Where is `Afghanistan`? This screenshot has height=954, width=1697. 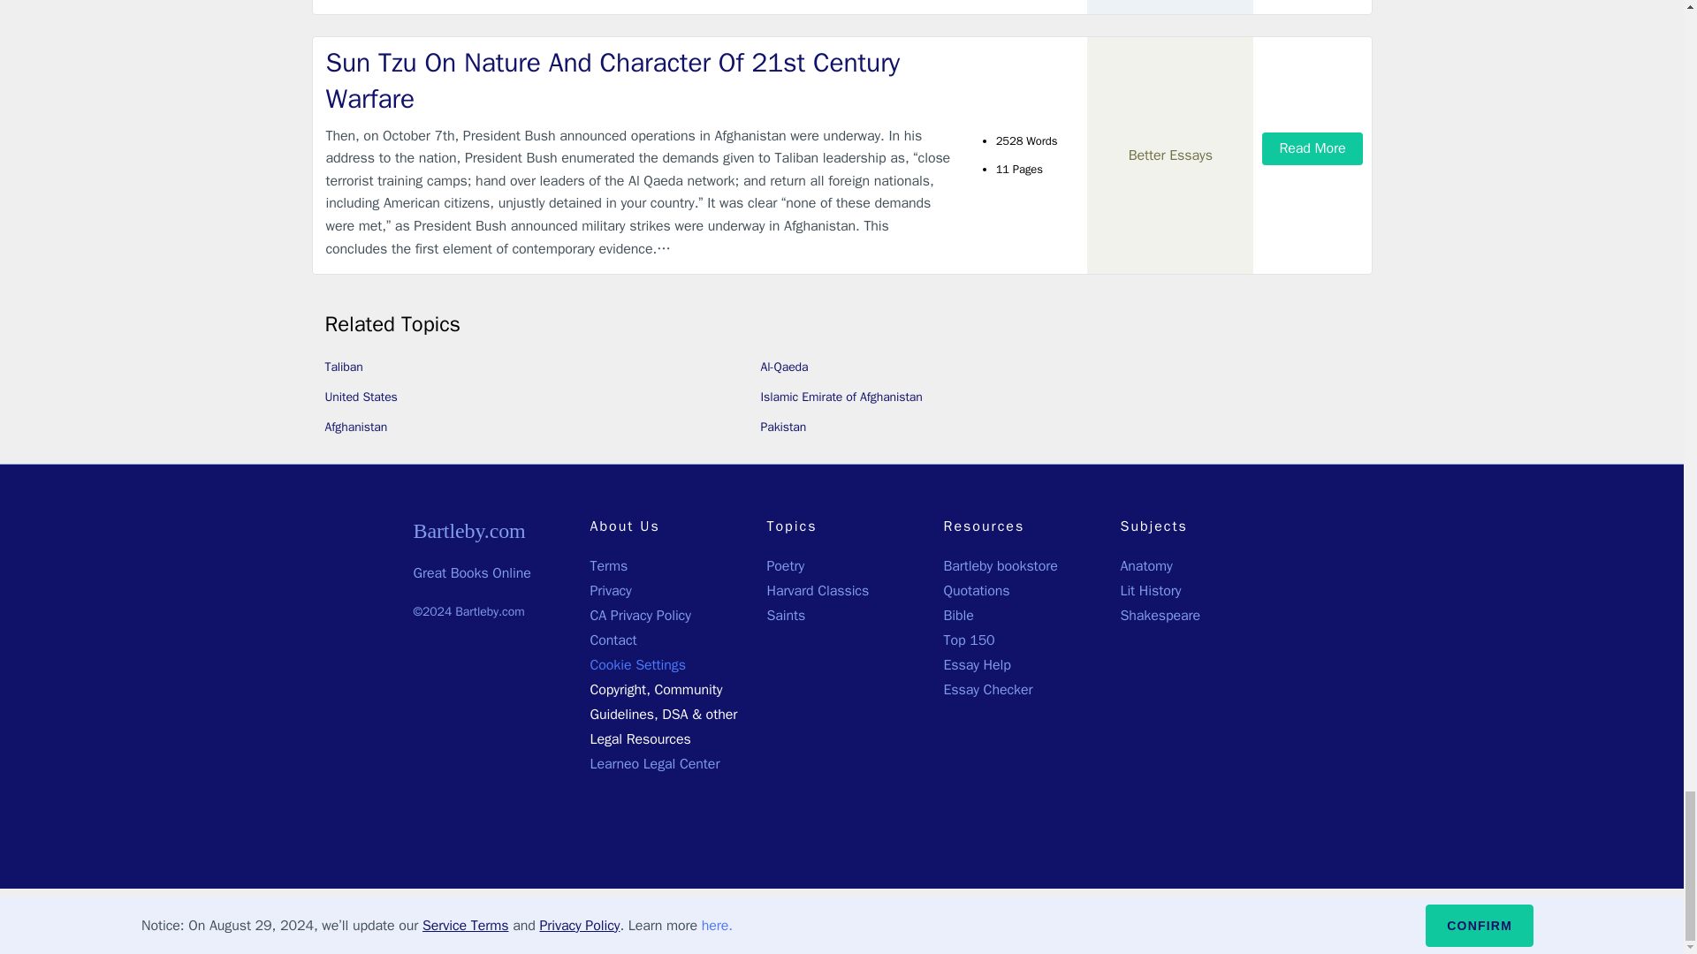 Afghanistan is located at coordinates (357, 428).